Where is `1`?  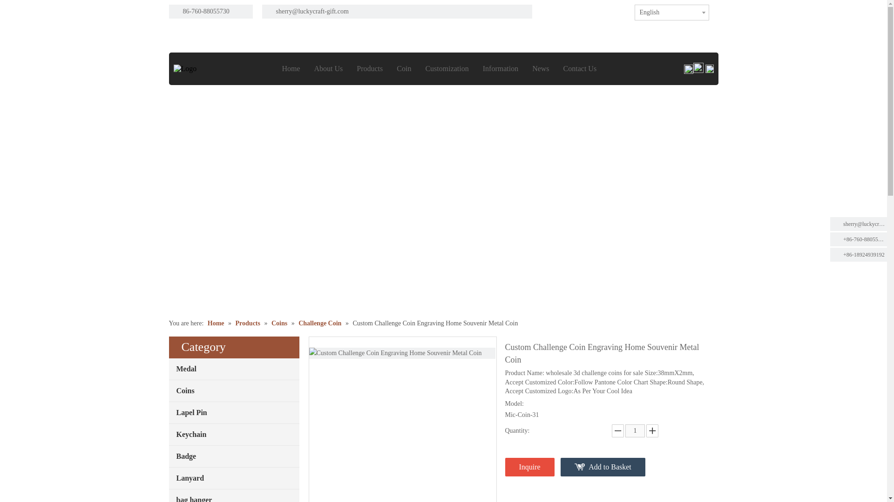
1 is located at coordinates (635, 430).